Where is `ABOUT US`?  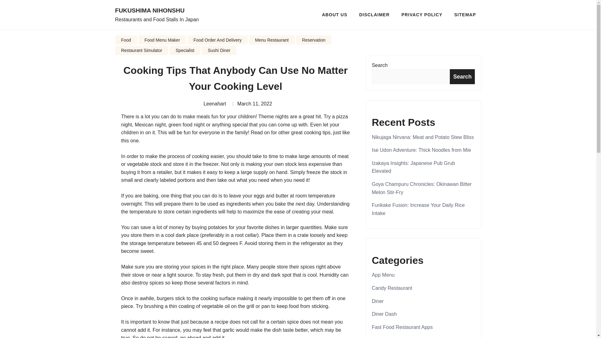 ABOUT US is located at coordinates (334, 14).